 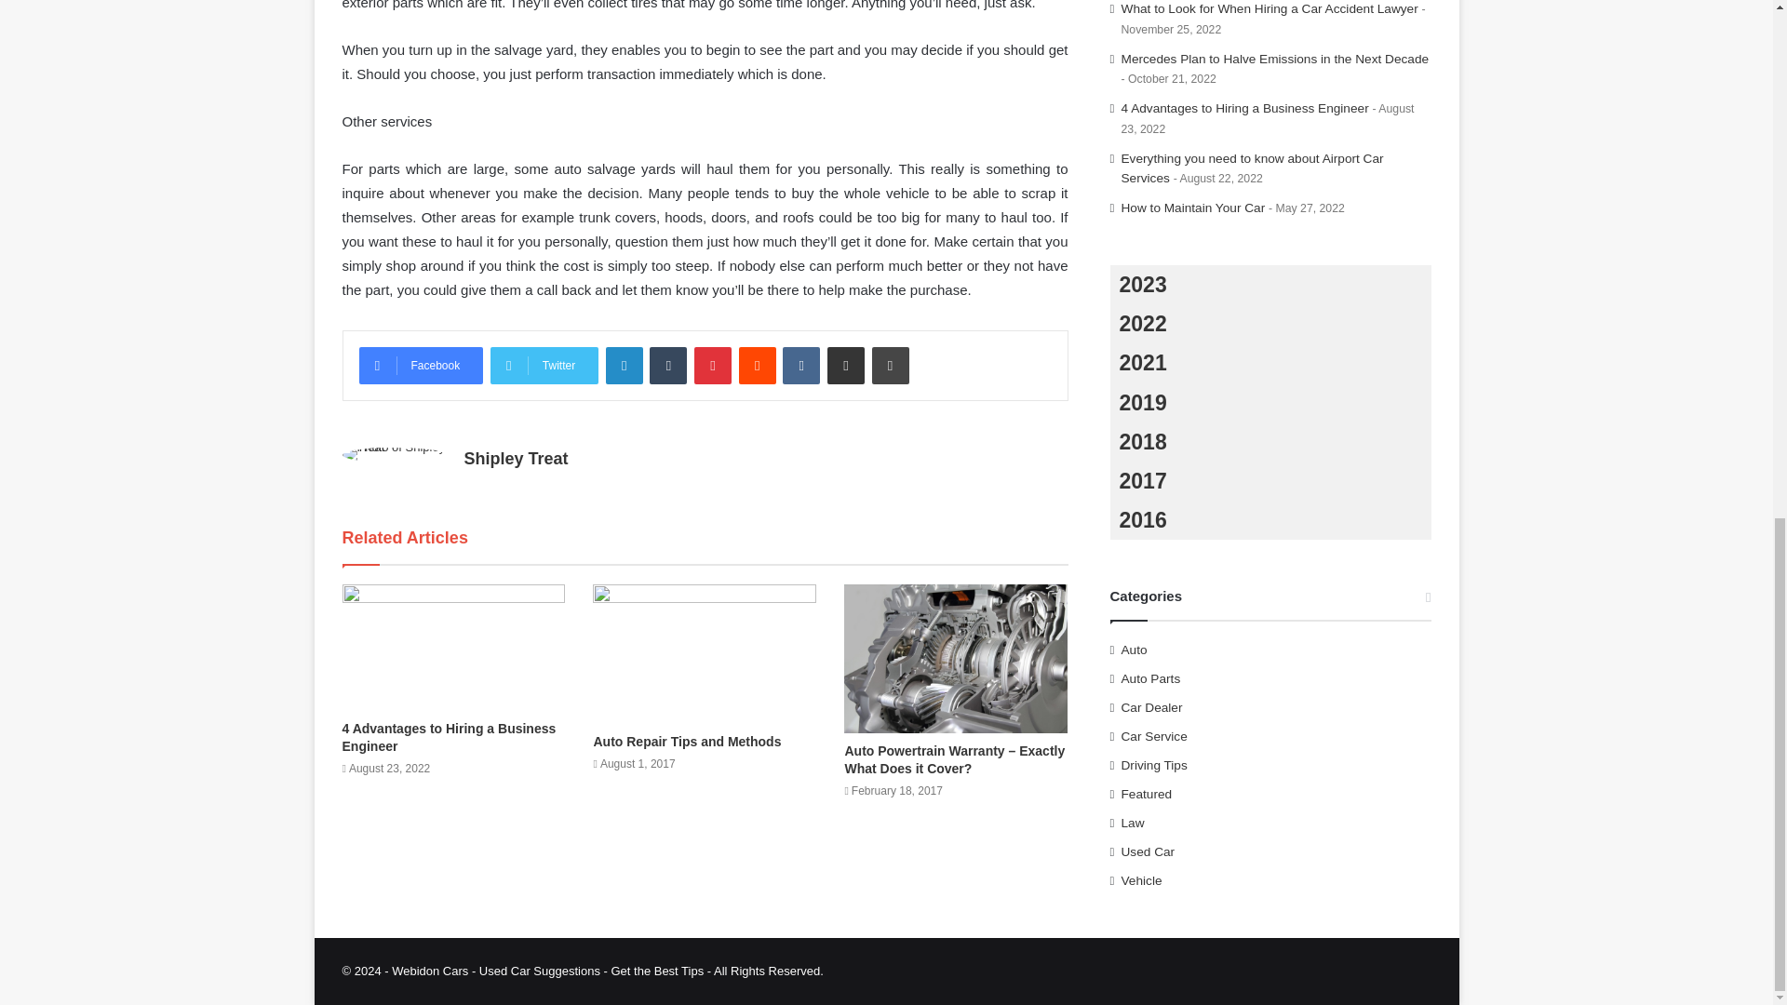 I want to click on Print, so click(x=890, y=365).